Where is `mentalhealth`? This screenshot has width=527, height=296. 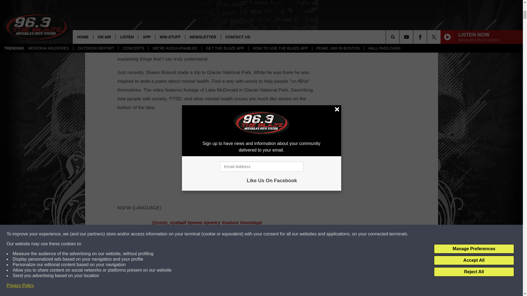 mentalhealth is located at coordinates (167, 234).